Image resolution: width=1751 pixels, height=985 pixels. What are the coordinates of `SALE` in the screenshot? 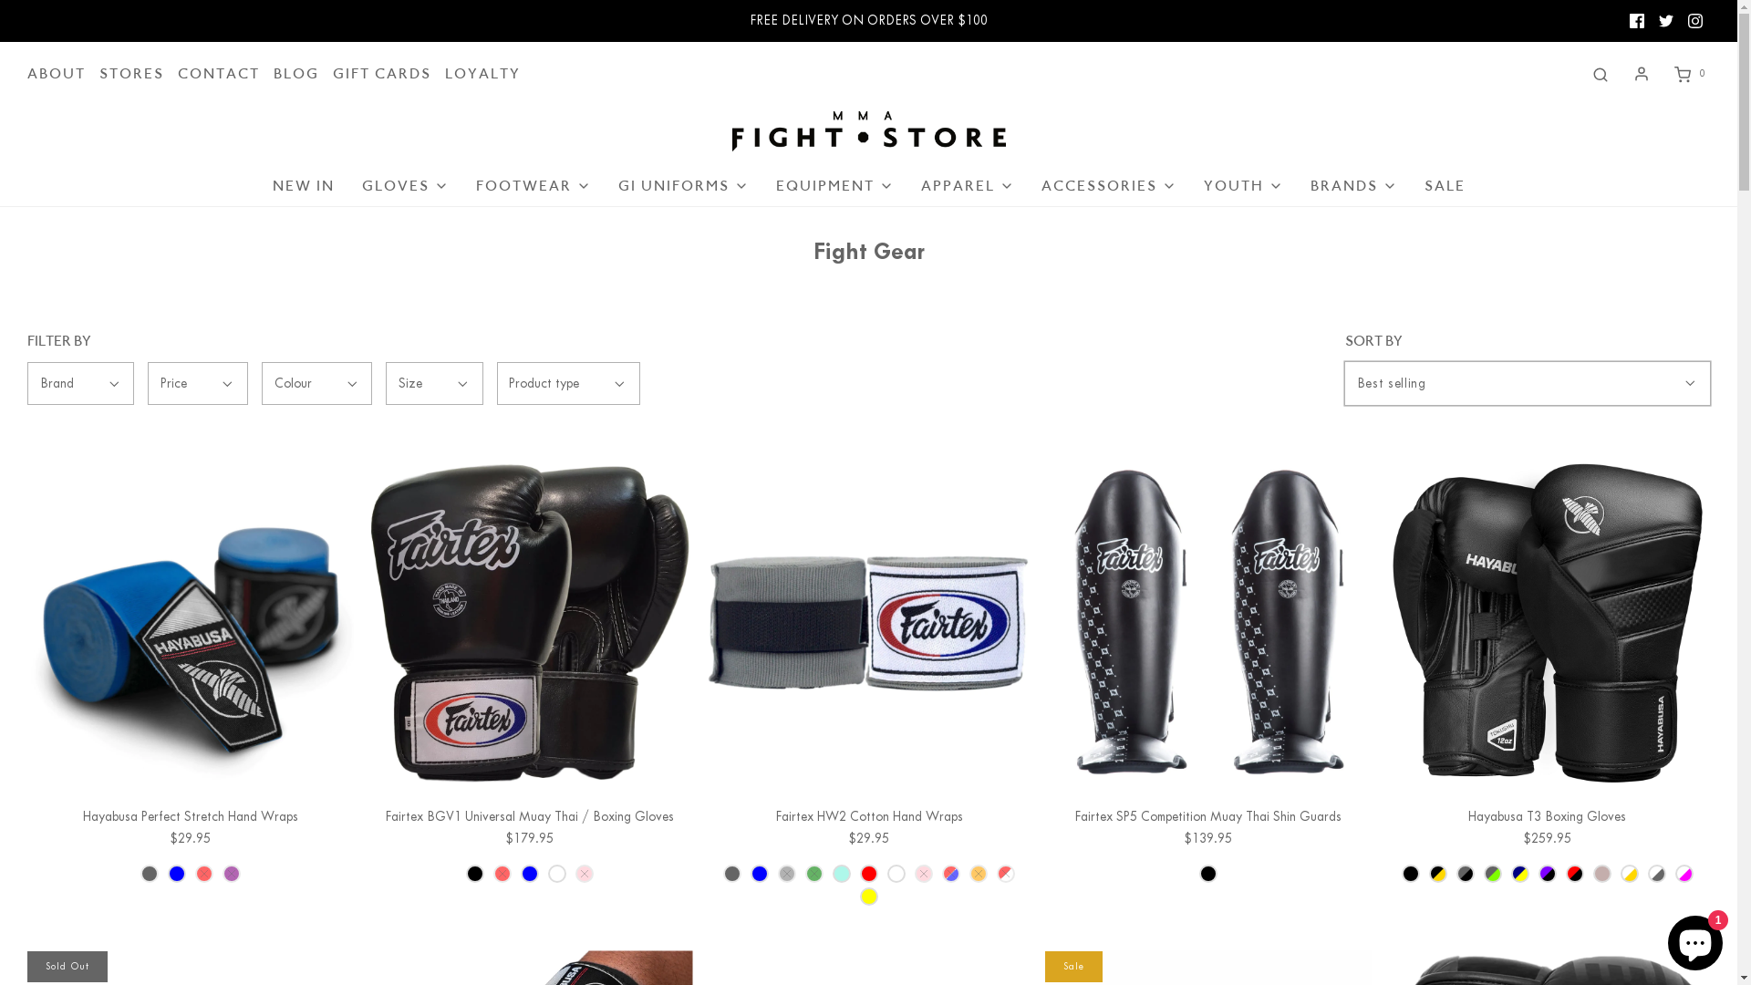 It's located at (1445, 186).